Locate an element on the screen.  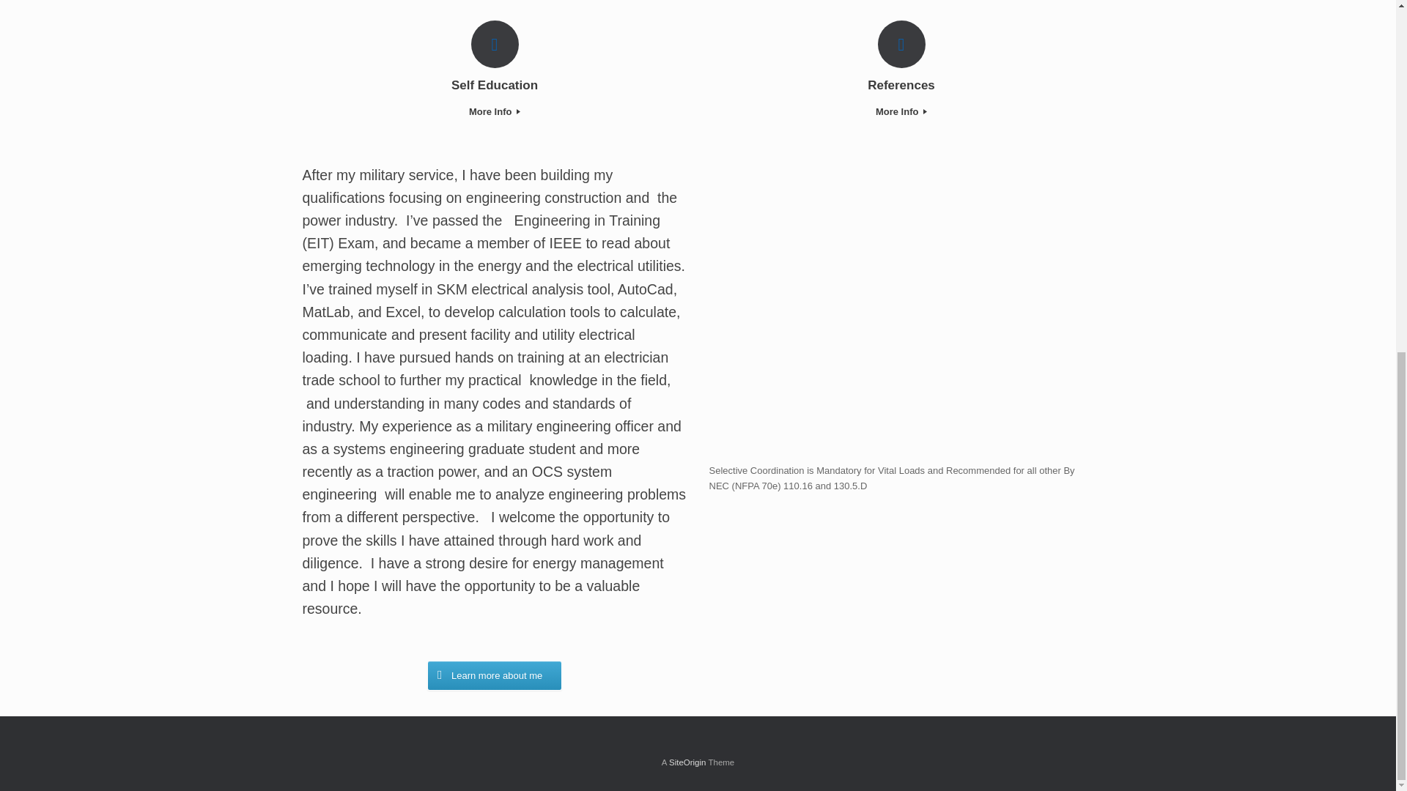
References is located at coordinates (900, 85).